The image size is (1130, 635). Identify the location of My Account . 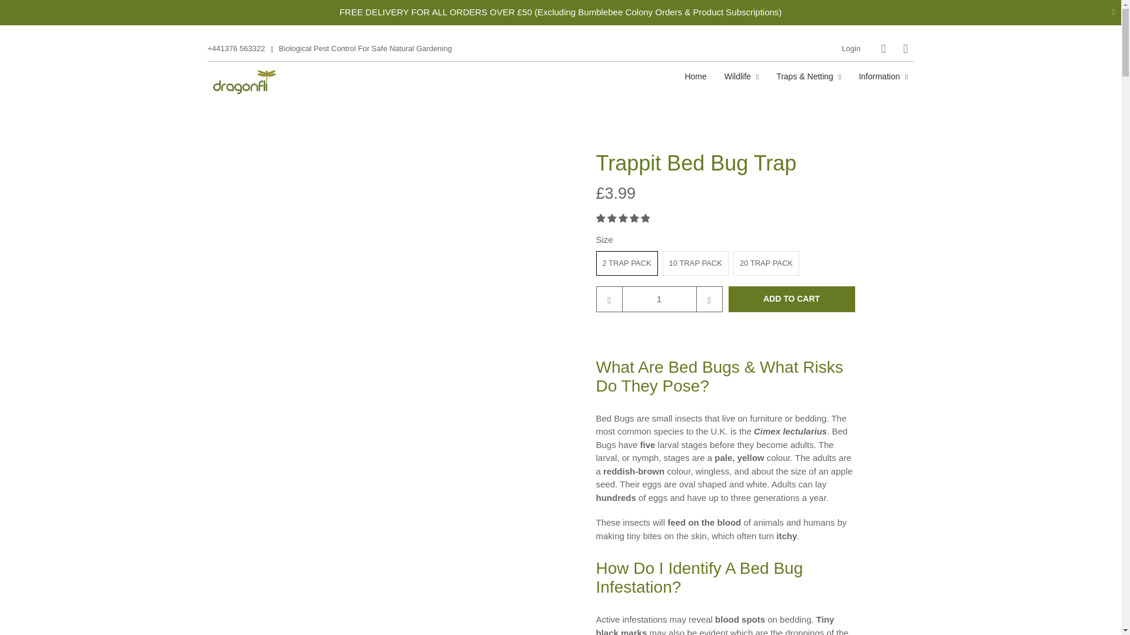
(851, 48).